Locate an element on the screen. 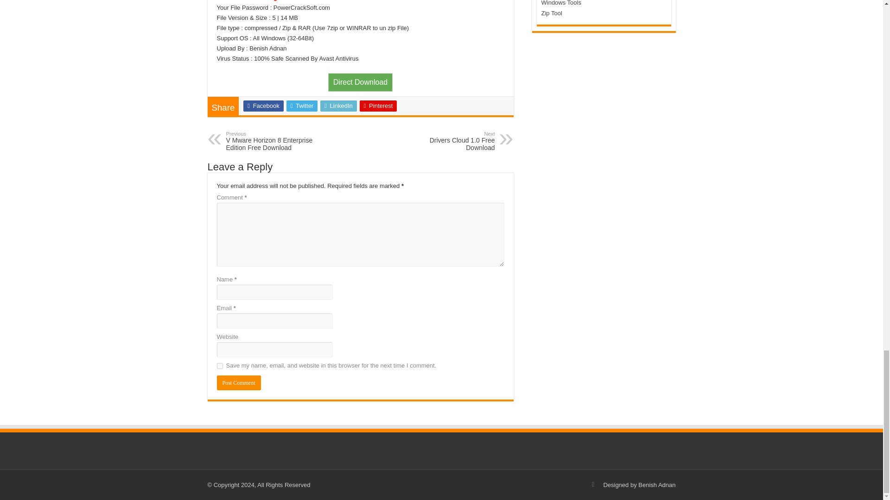 The width and height of the screenshot is (890, 500). yes is located at coordinates (239, 383).